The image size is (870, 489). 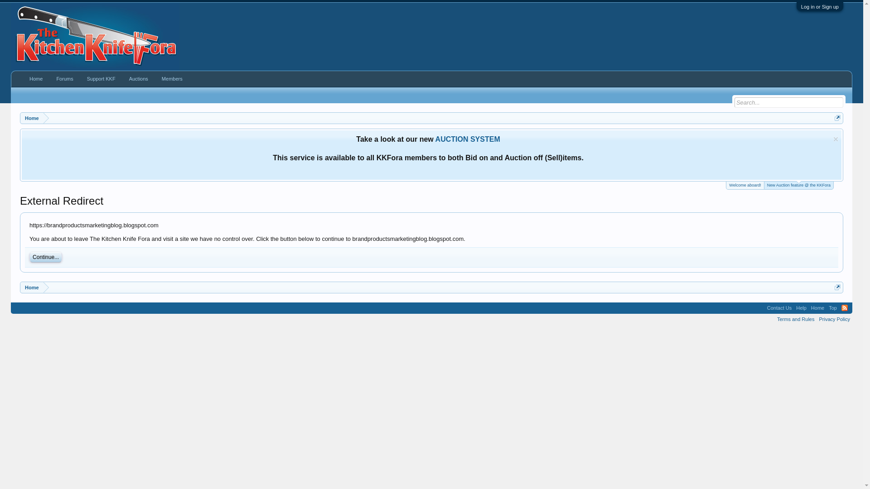 What do you see at coordinates (796, 319) in the screenshot?
I see `Terms and Rules` at bounding box center [796, 319].